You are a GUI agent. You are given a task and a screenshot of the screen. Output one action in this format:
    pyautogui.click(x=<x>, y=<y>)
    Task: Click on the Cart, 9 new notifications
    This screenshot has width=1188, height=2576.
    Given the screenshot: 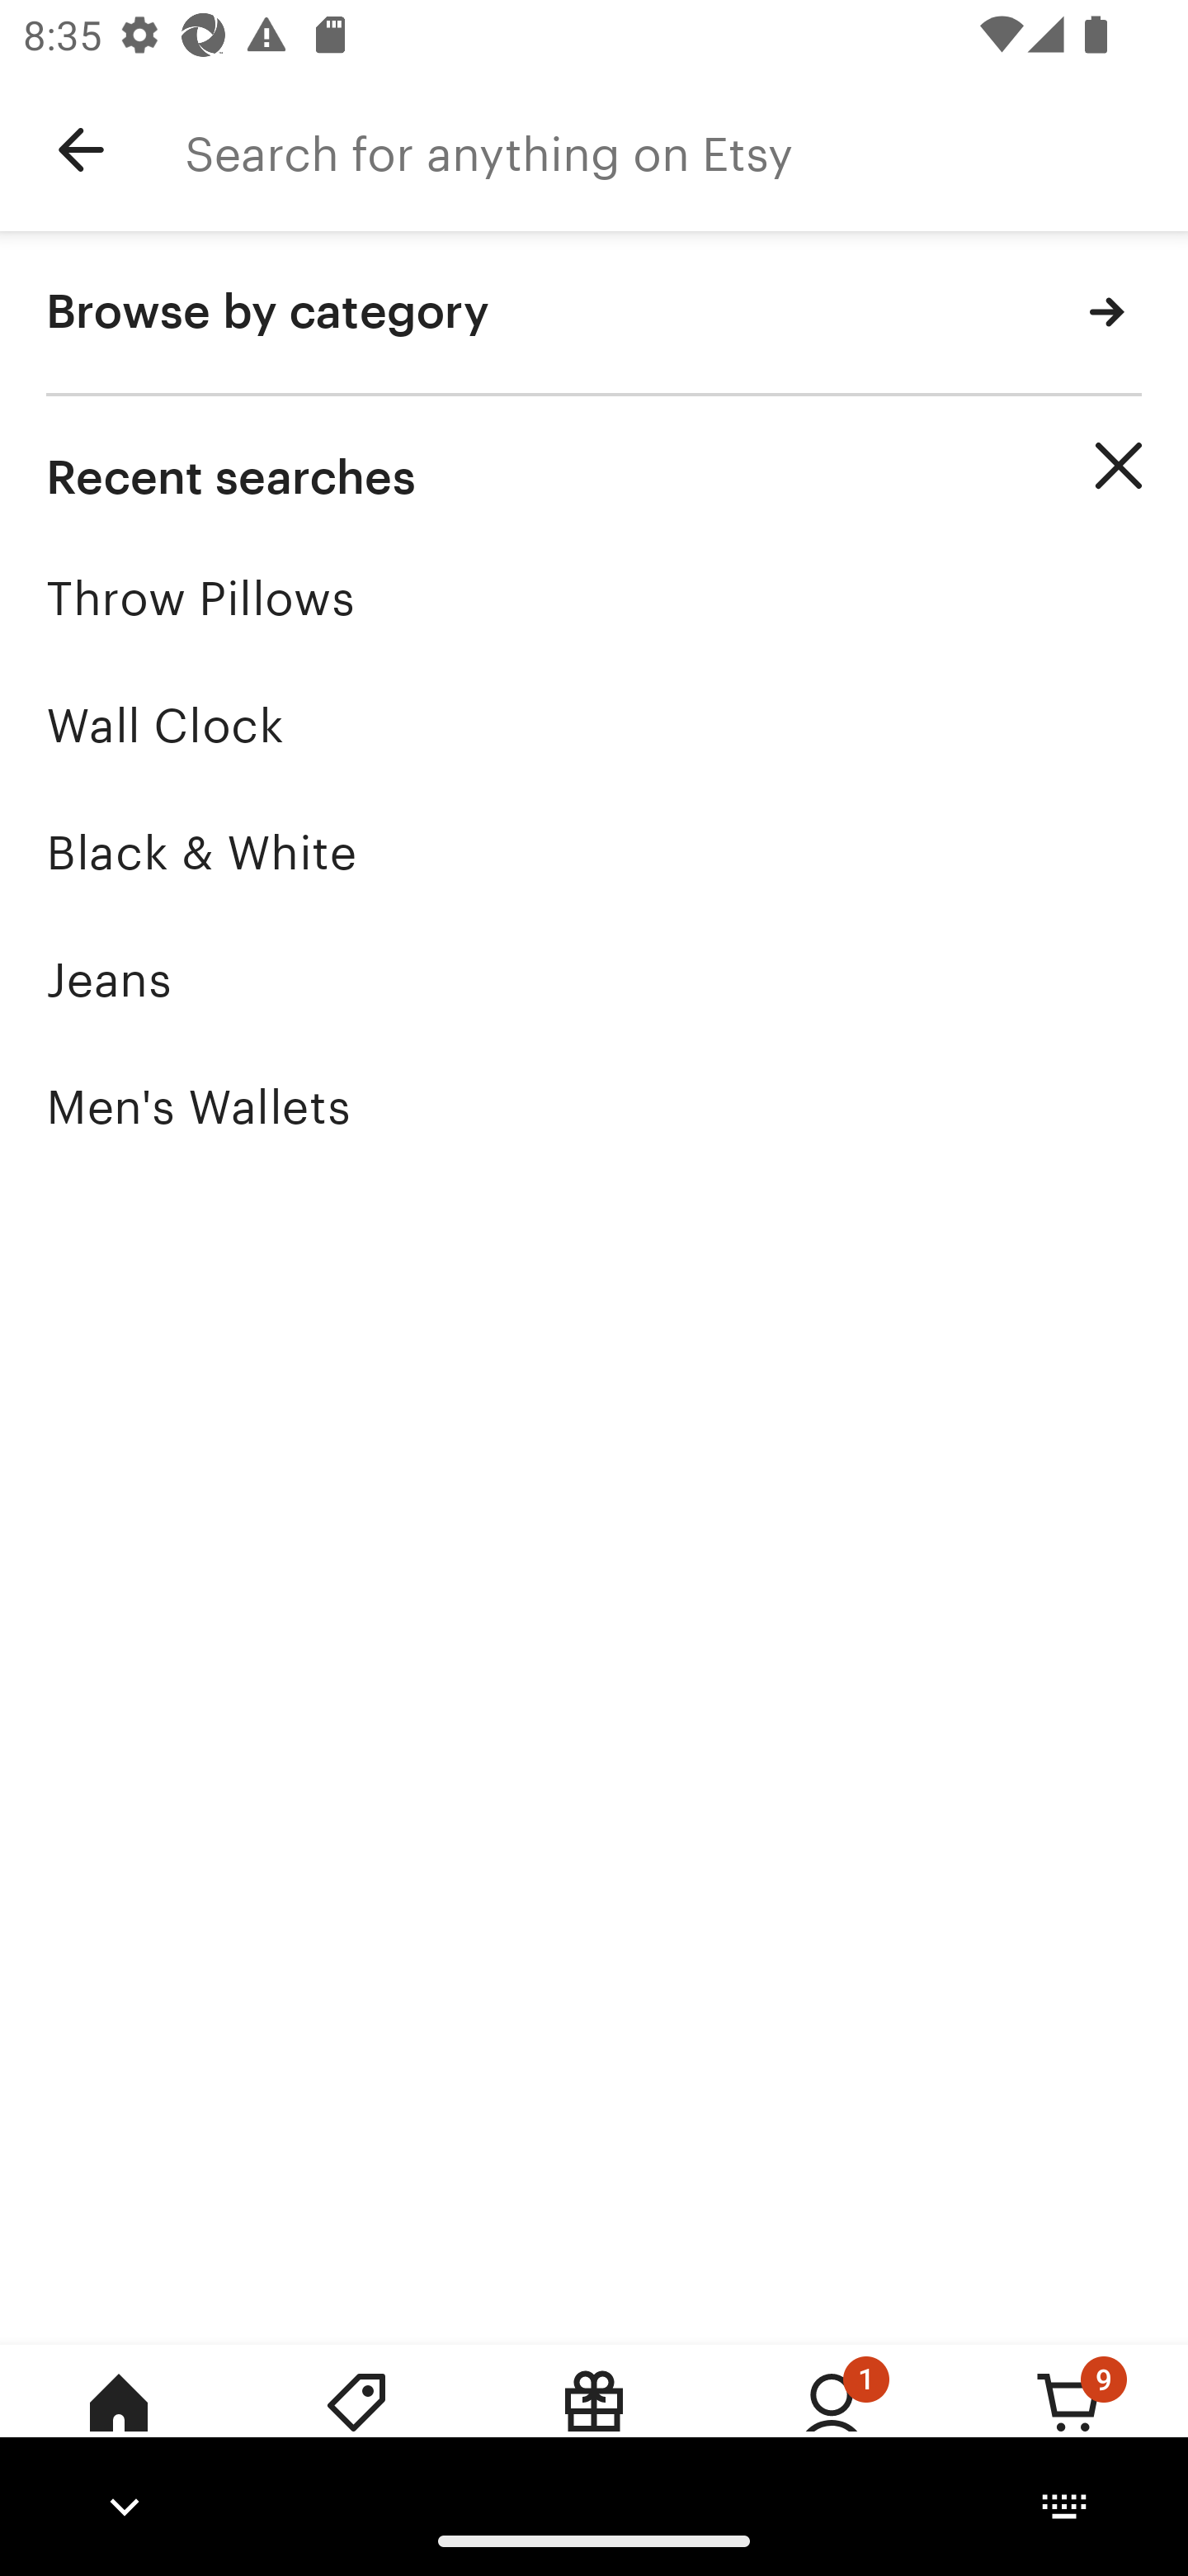 What is the action you would take?
    pyautogui.click(x=1069, y=2425)
    